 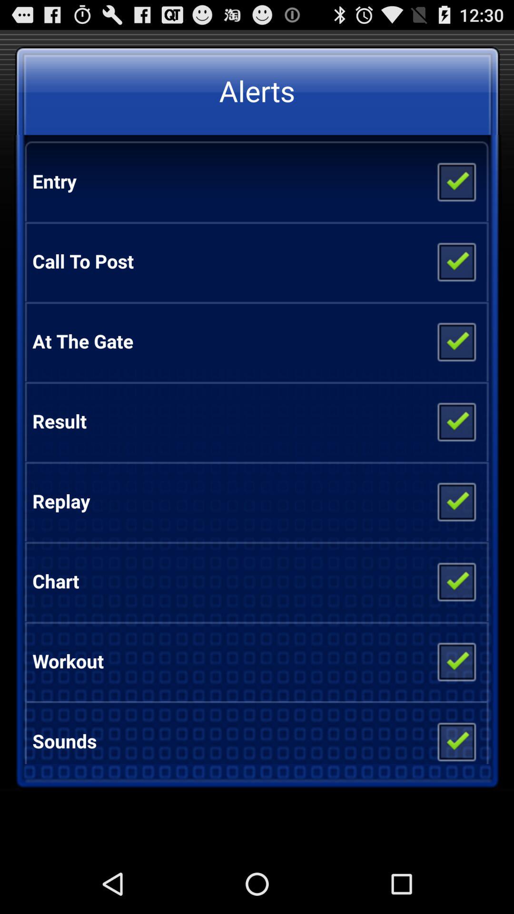 I want to click on toggle sounds, so click(x=456, y=738).